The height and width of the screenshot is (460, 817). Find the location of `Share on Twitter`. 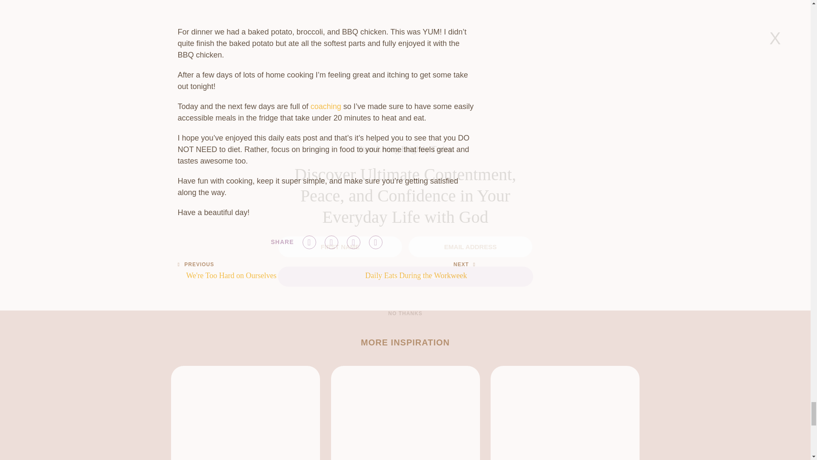

Share on Twitter is located at coordinates (331, 242).